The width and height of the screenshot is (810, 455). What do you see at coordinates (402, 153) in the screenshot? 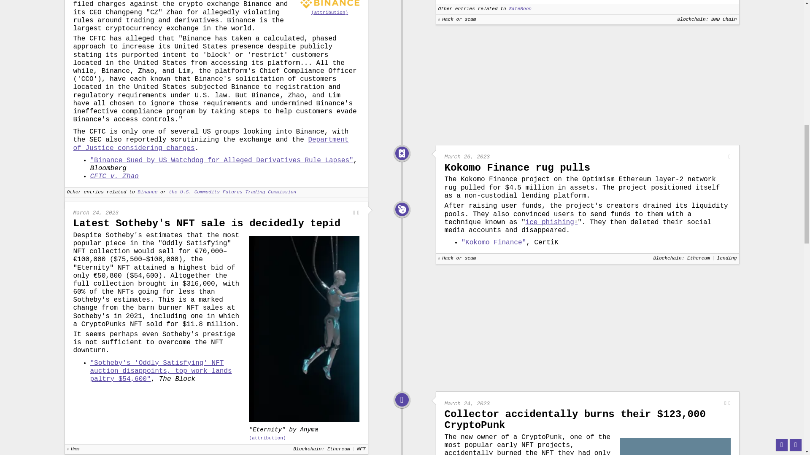
I see `Rug pull` at bounding box center [402, 153].